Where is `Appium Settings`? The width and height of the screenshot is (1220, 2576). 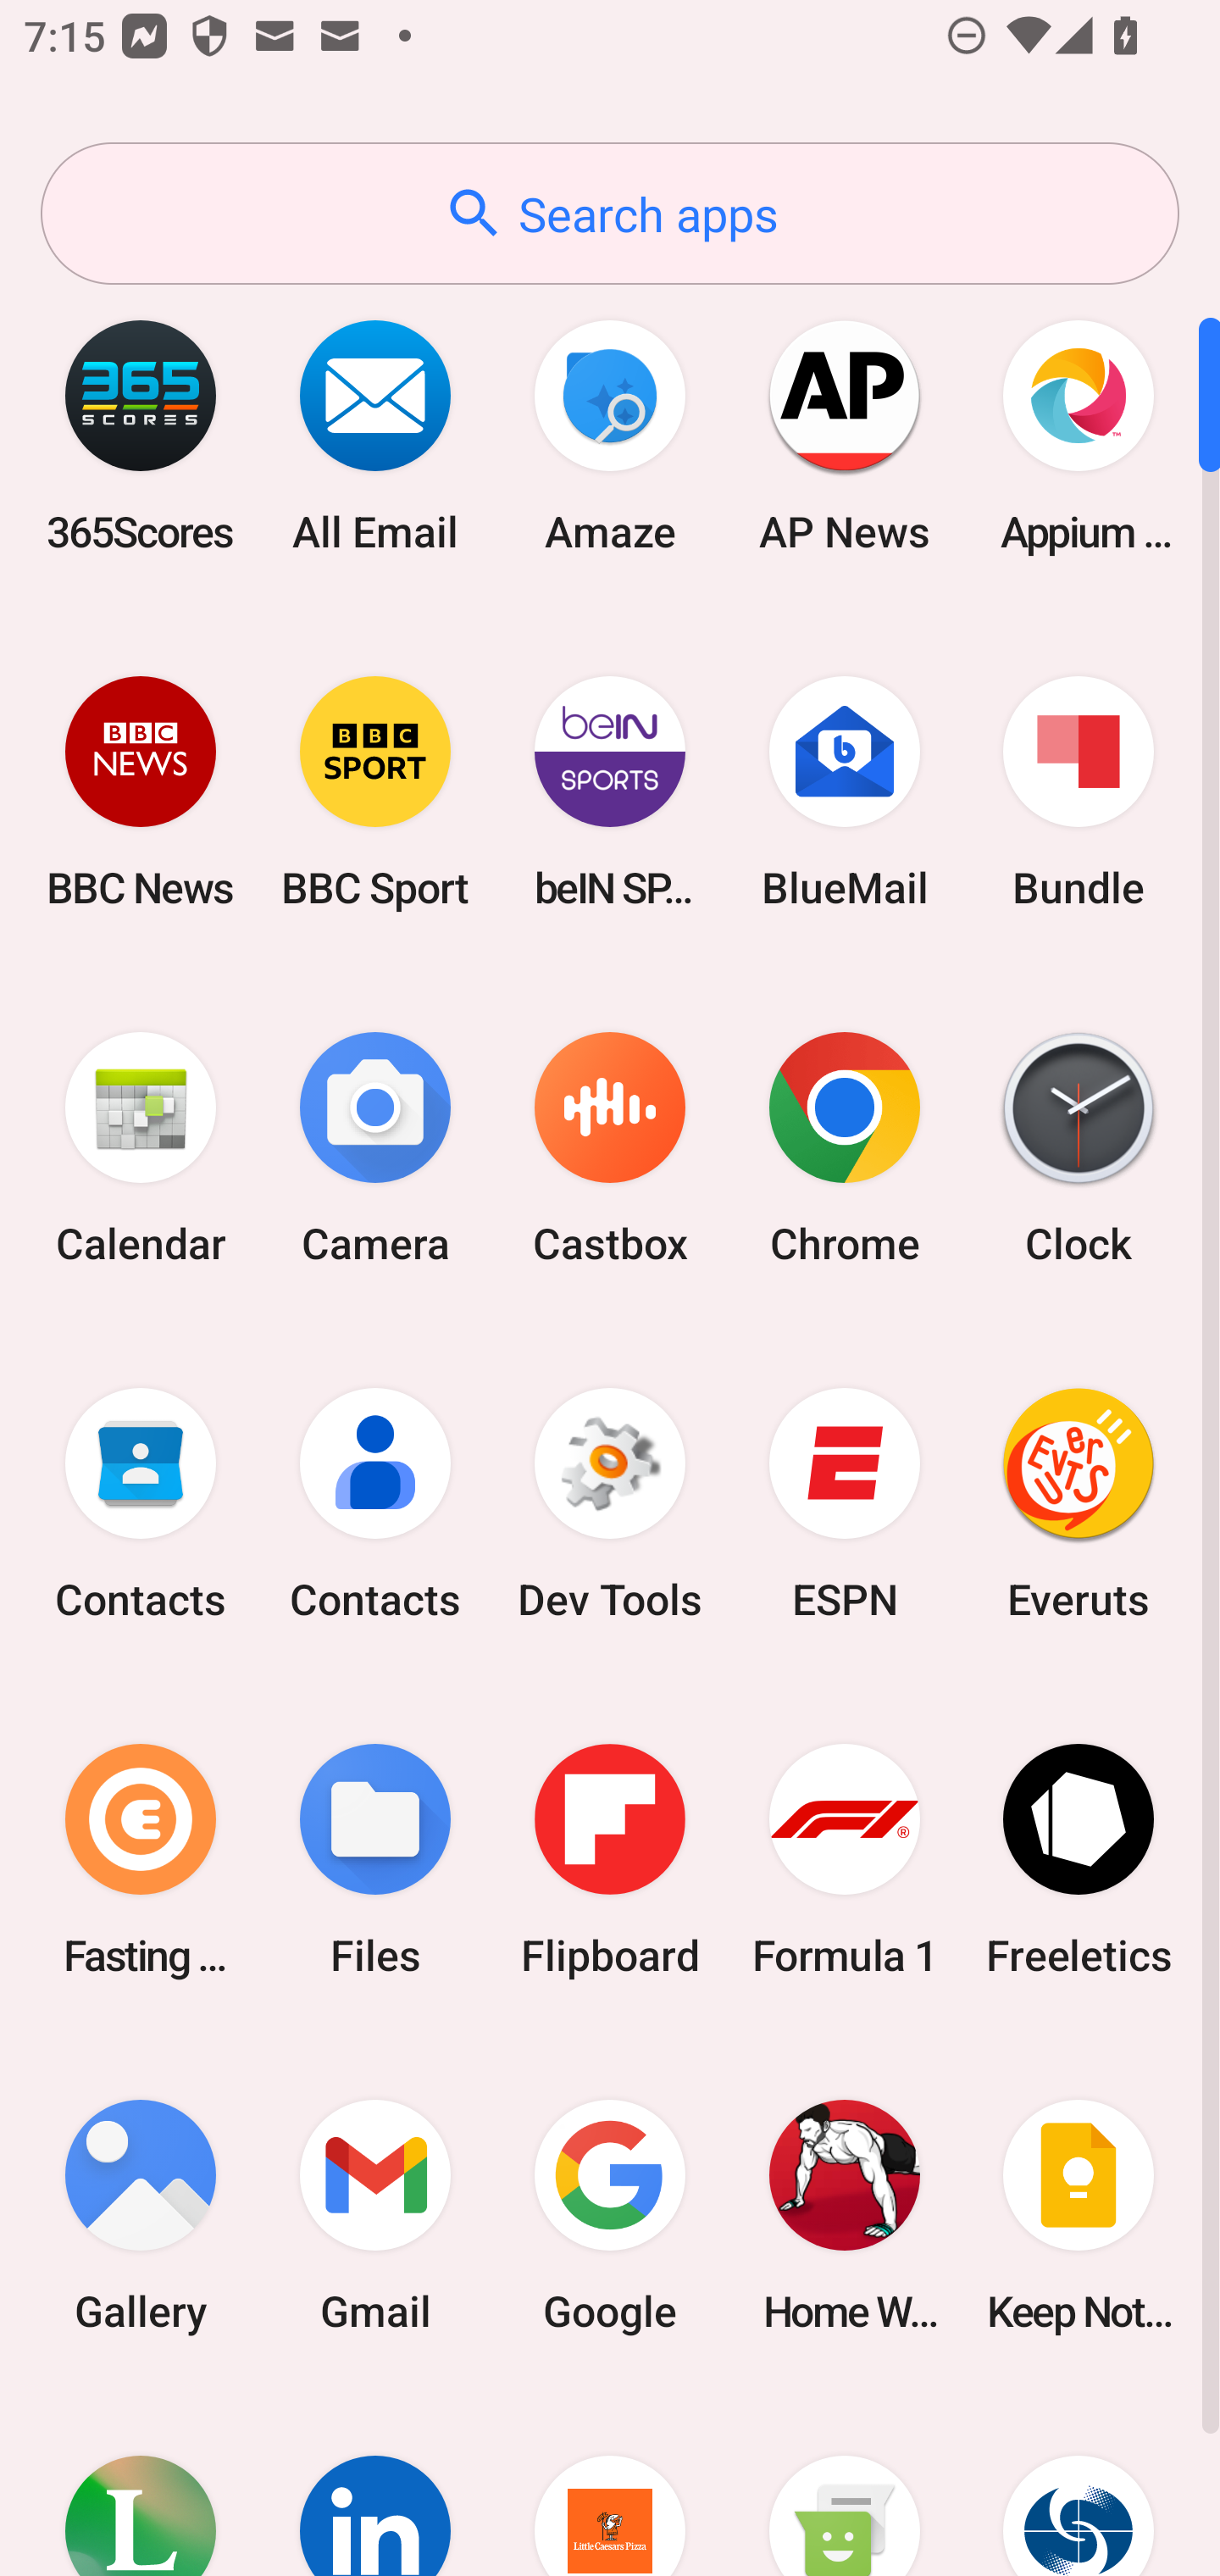
Appium Settings is located at coordinates (1079, 436).